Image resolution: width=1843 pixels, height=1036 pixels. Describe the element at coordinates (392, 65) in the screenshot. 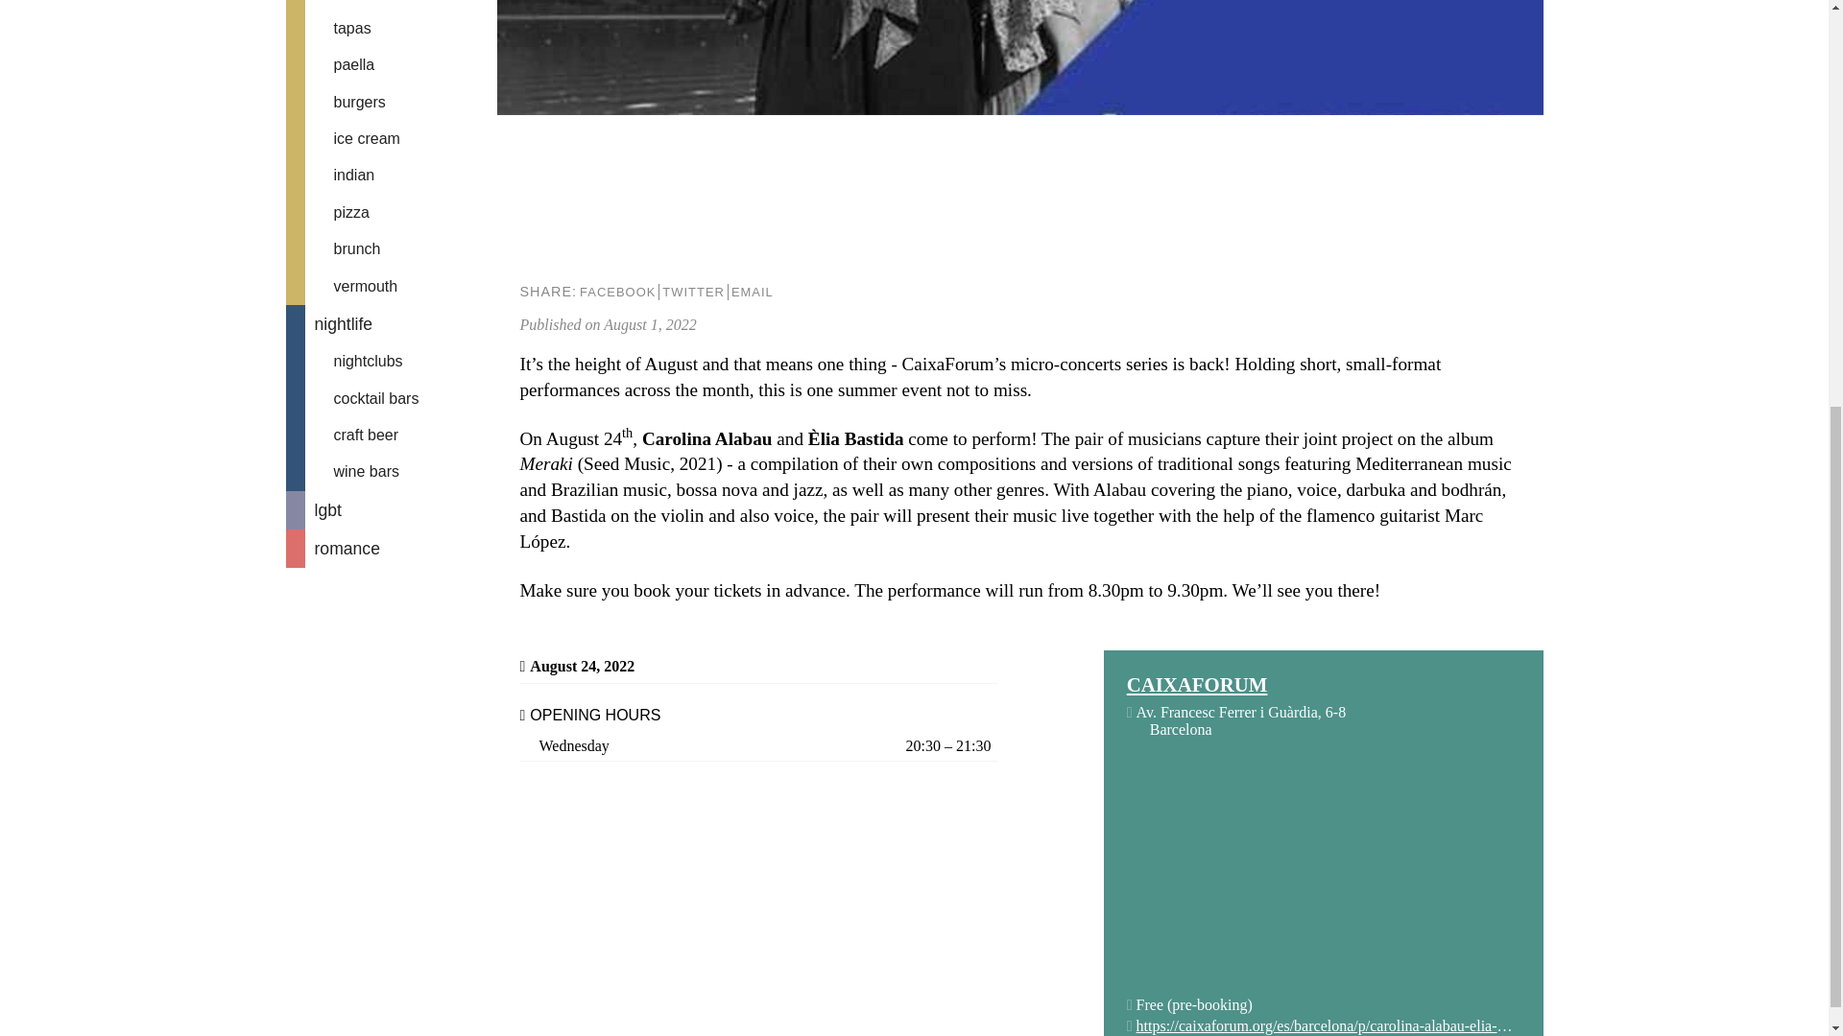

I see `paella` at that location.